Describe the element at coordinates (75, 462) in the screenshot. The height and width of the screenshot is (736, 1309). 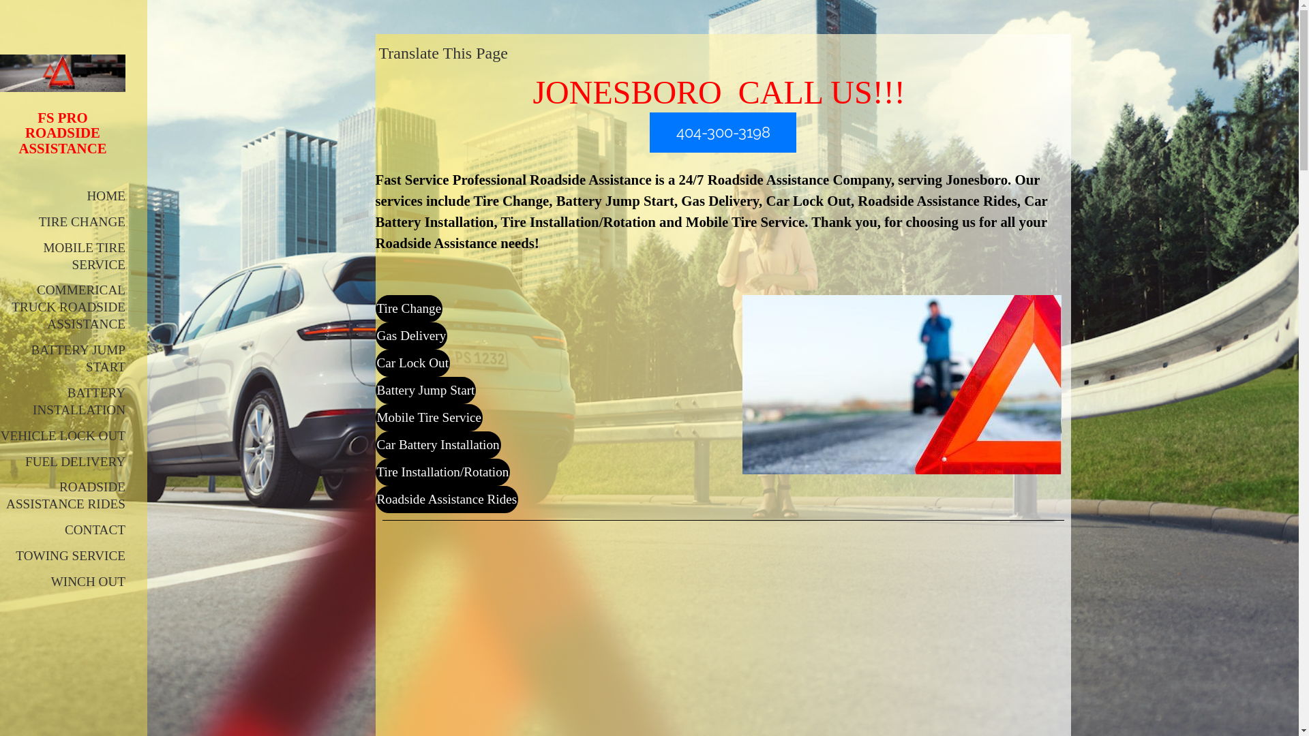
I see `FUEL DELIVERY` at that location.